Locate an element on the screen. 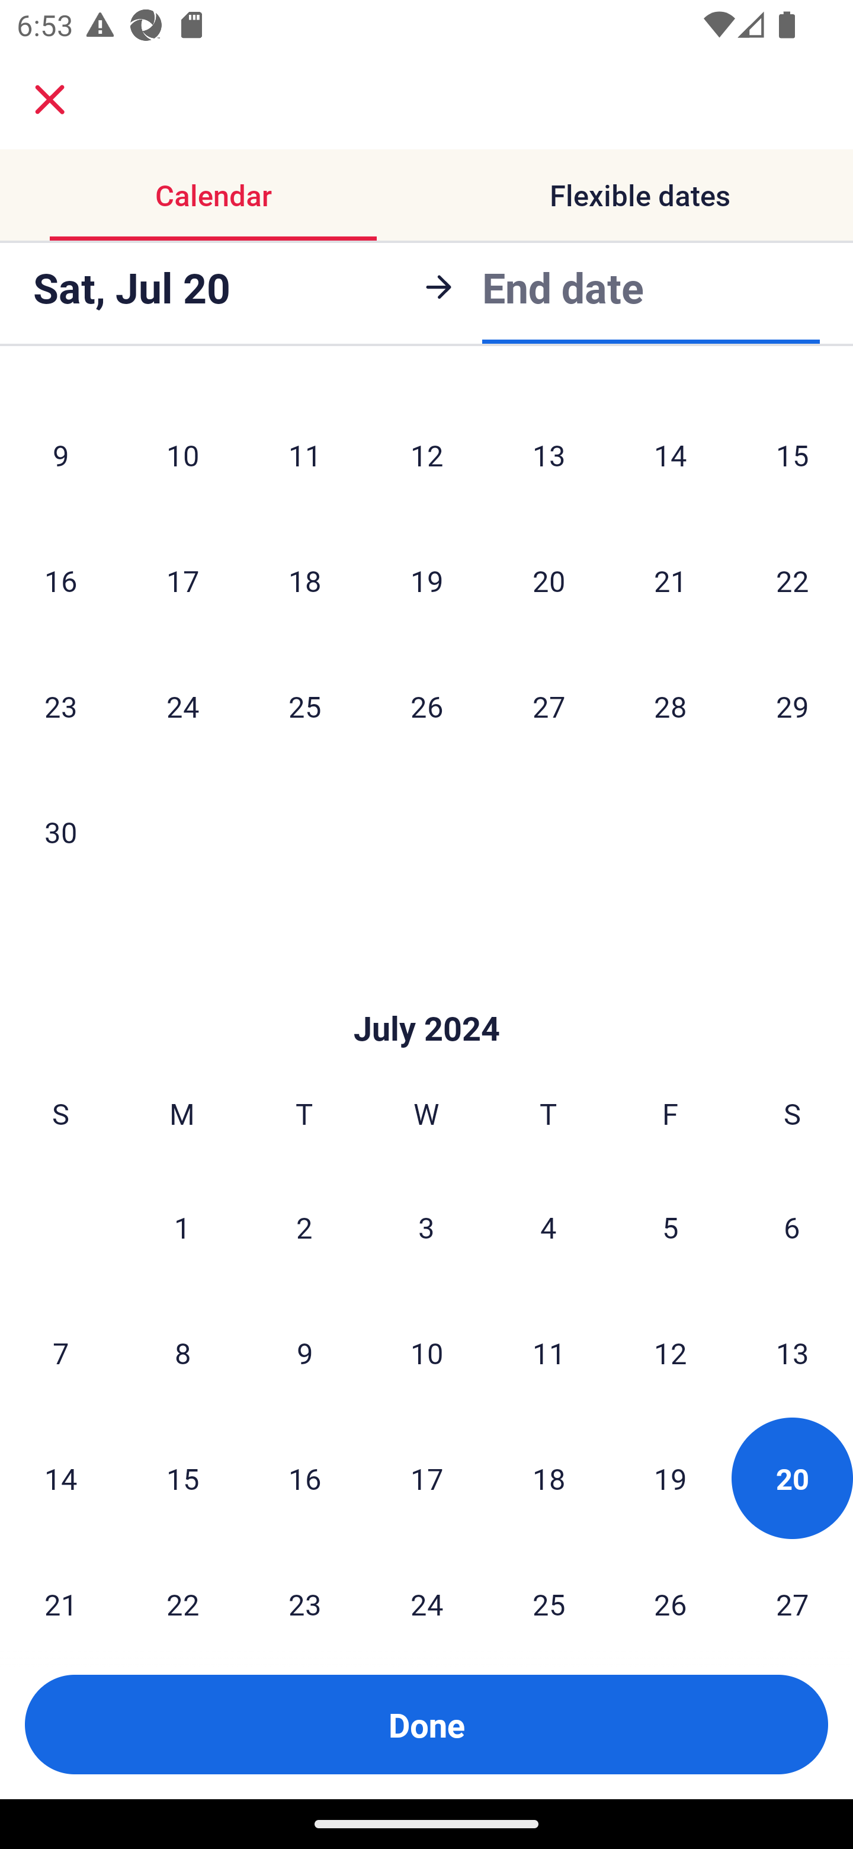 This screenshot has width=853, height=1849. 28 Friday, June 28, 2024 is located at coordinates (671, 706).